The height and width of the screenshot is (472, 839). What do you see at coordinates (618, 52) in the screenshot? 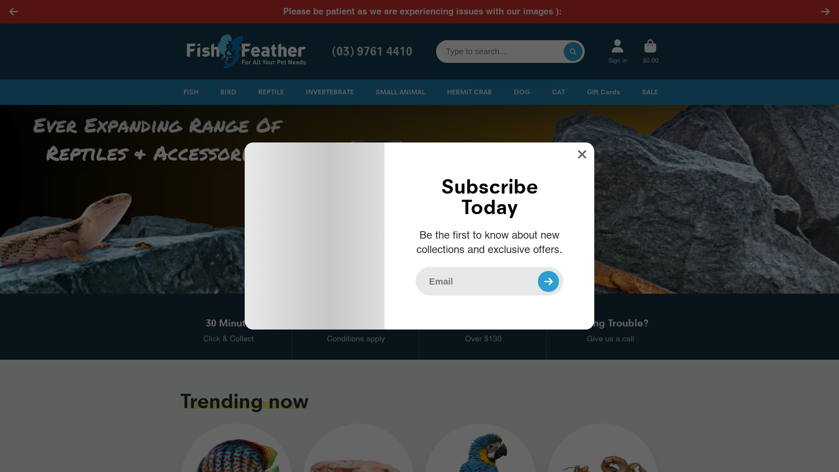
I see `Account` at bounding box center [618, 52].